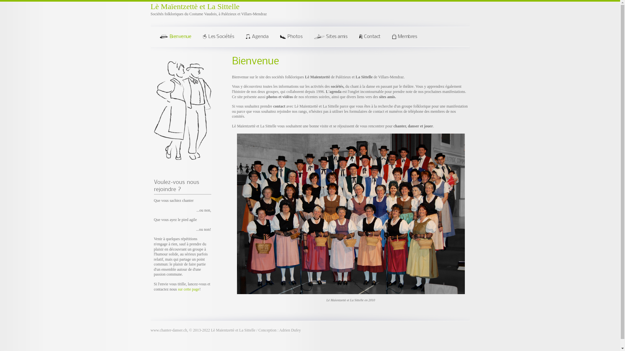 This screenshot has height=351, width=625. Describe the element at coordinates (404, 39) in the screenshot. I see `Membres` at that location.